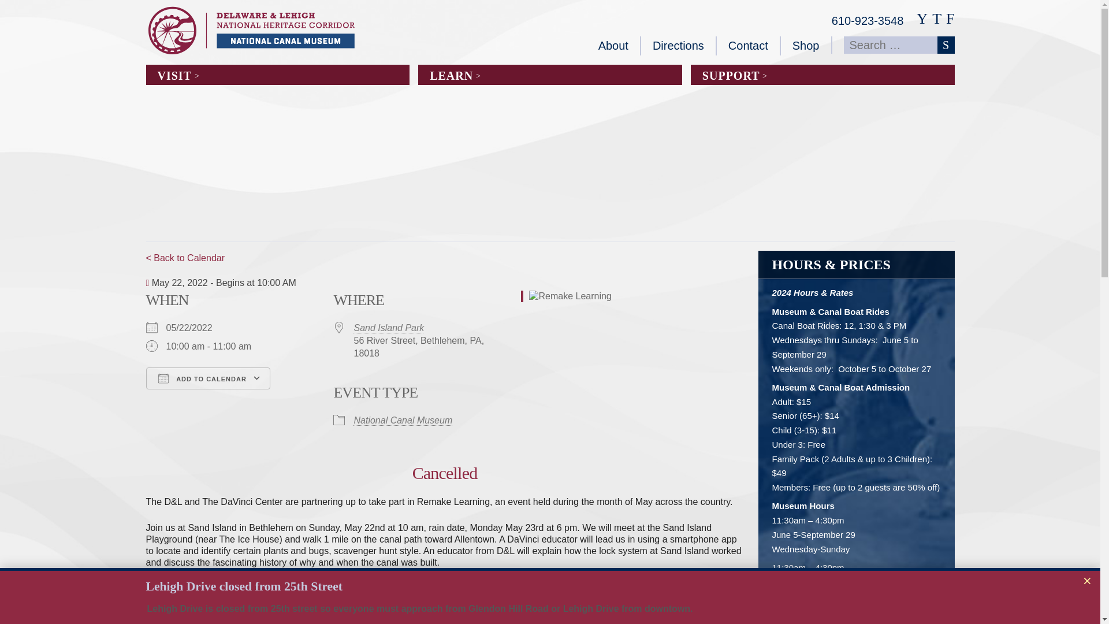 Image resolution: width=1109 pixels, height=624 pixels. Describe the element at coordinates (749, 46) in the screenshot. I see `Contact` at that location.